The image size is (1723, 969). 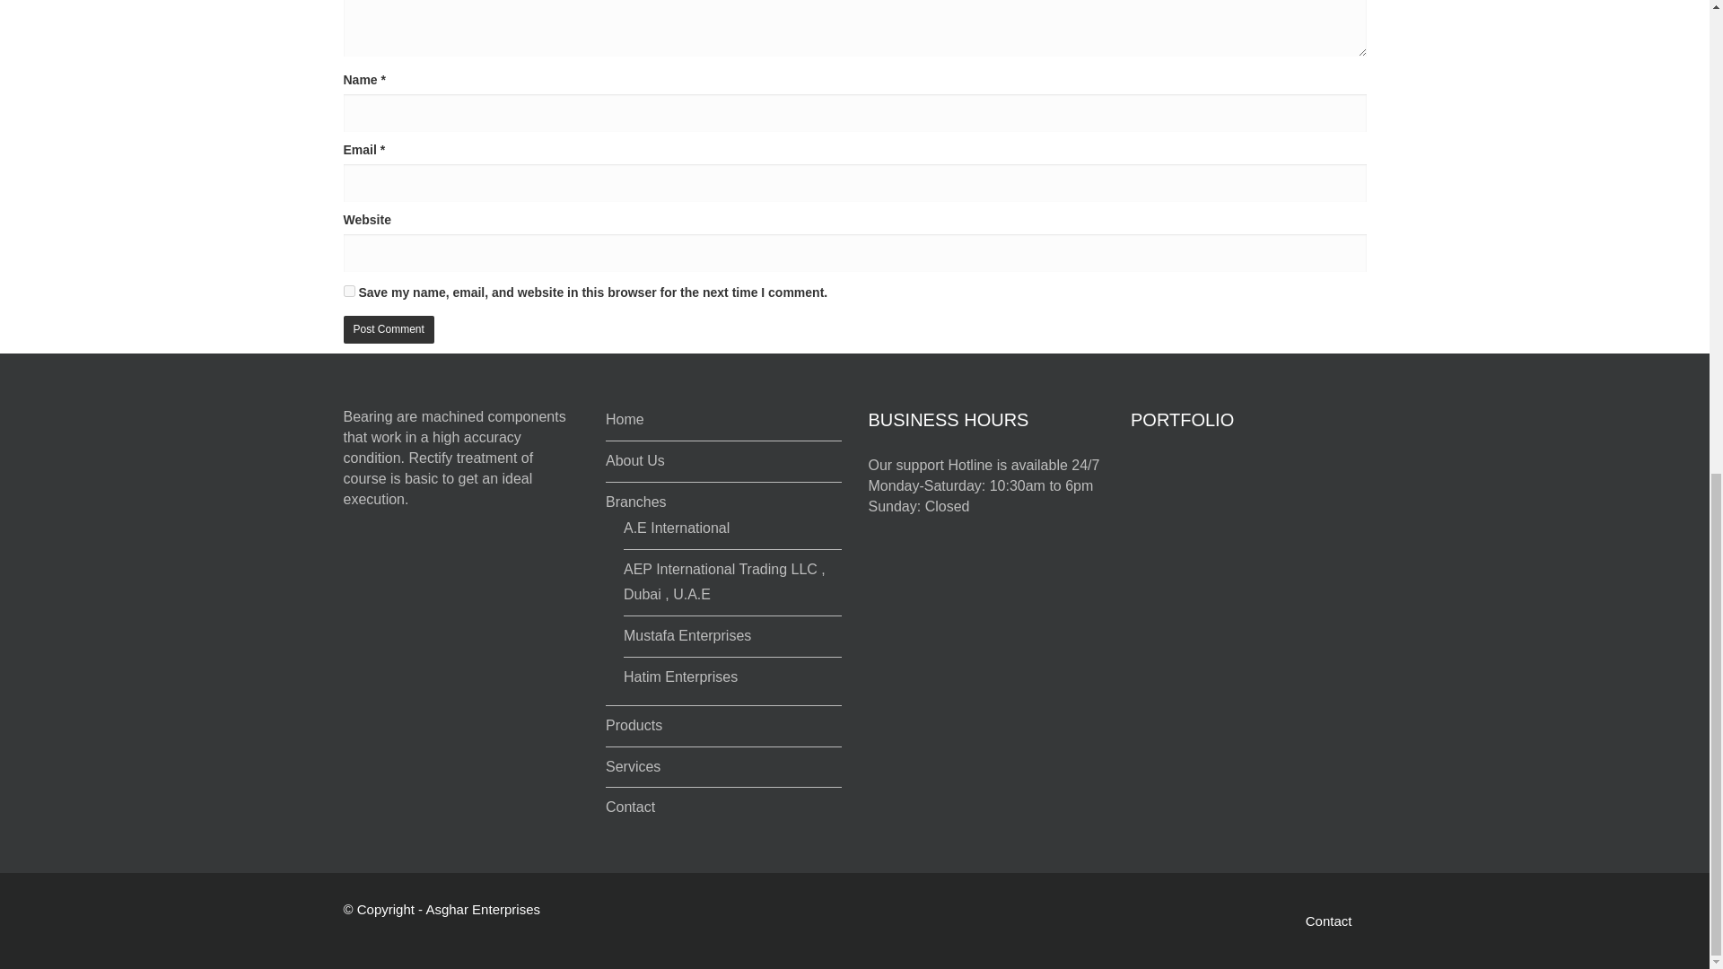 What do you see at coordinates (635, 460) in the screenshot?
I see `About Us` at bounding box center [635, 460].